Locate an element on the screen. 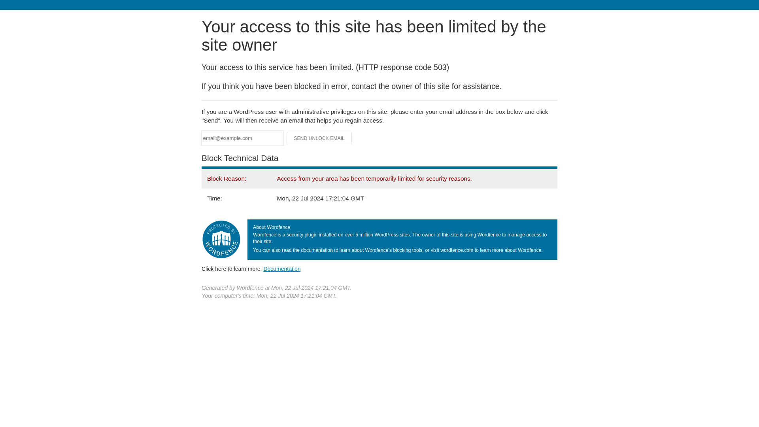 Image resolution: width=759 pixels, height=427 pixels. Send Unlock Email is located at coordinates (319, 138).